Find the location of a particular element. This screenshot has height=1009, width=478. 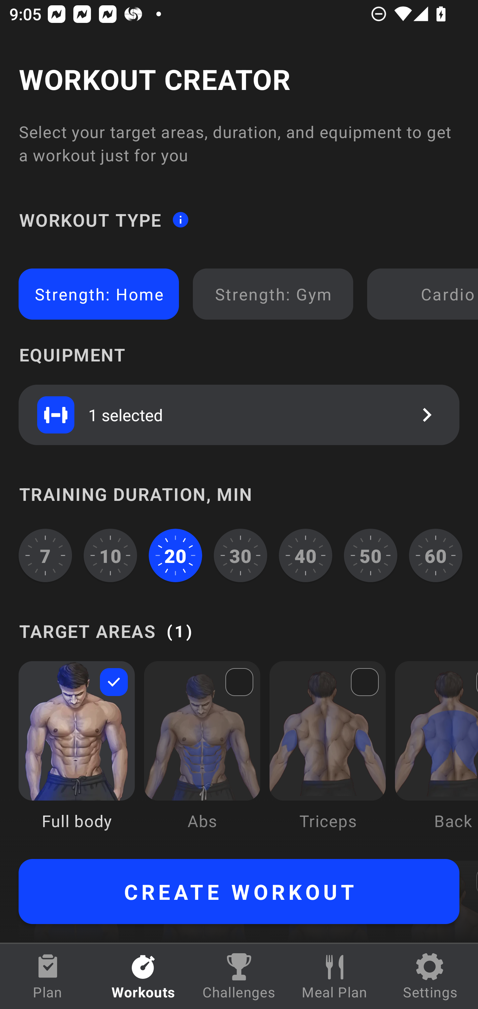

7 is located at coordinates (45, 555).